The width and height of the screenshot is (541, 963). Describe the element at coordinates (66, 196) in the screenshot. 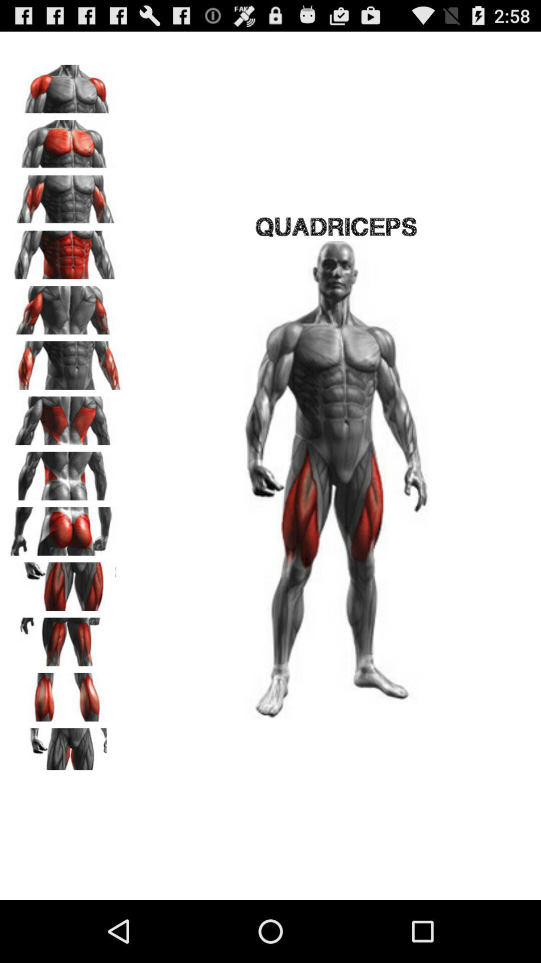

I see `make selection` at that location.